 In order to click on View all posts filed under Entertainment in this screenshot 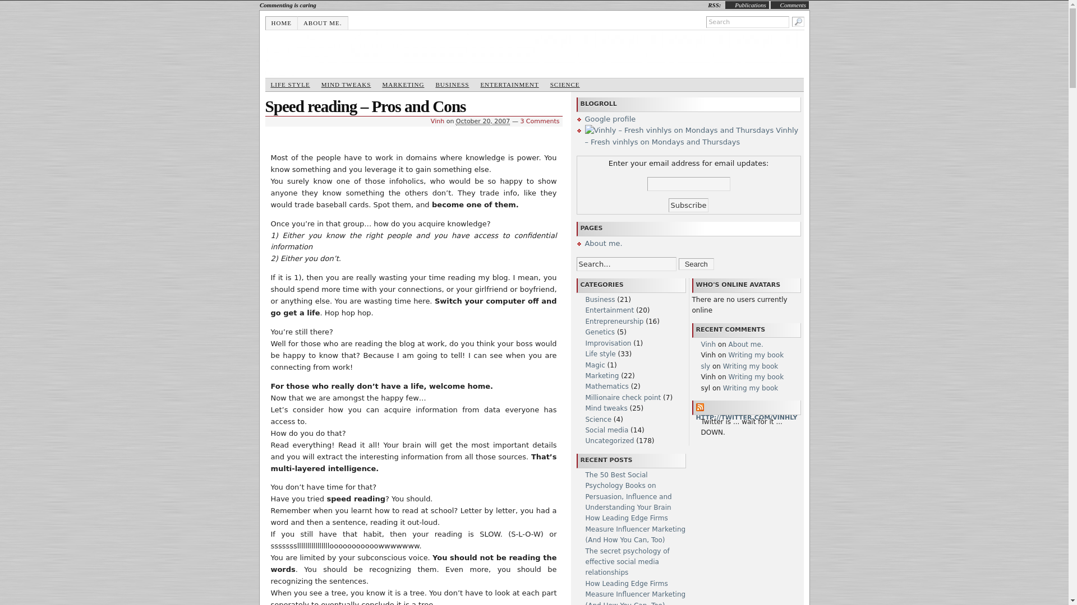, I will do `click(509, 85)`.